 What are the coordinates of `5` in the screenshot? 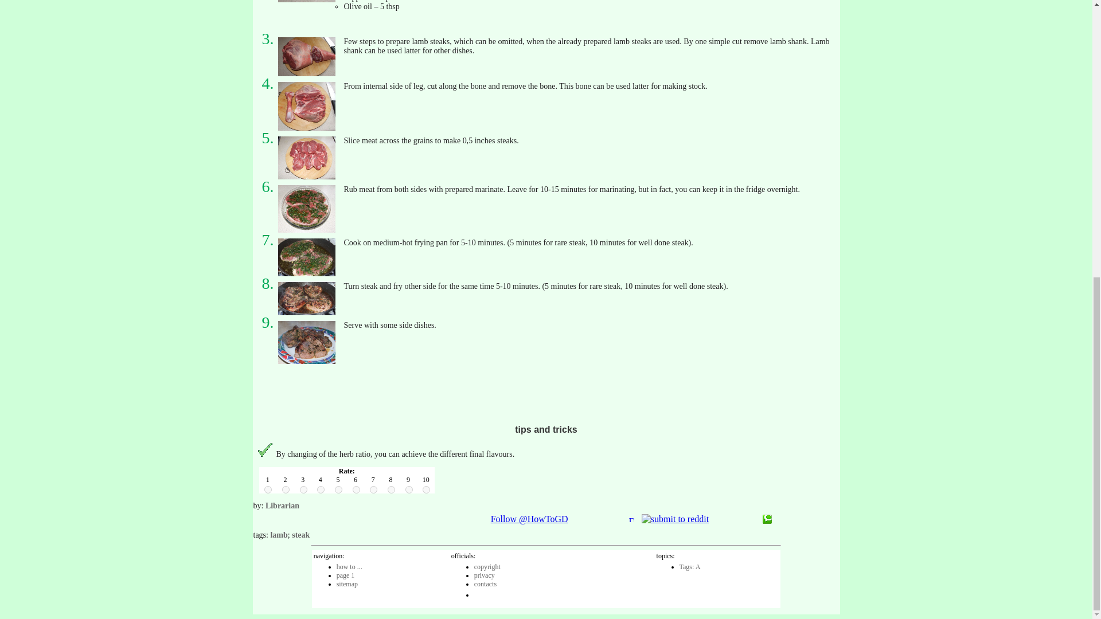 It's located at (338, 489).